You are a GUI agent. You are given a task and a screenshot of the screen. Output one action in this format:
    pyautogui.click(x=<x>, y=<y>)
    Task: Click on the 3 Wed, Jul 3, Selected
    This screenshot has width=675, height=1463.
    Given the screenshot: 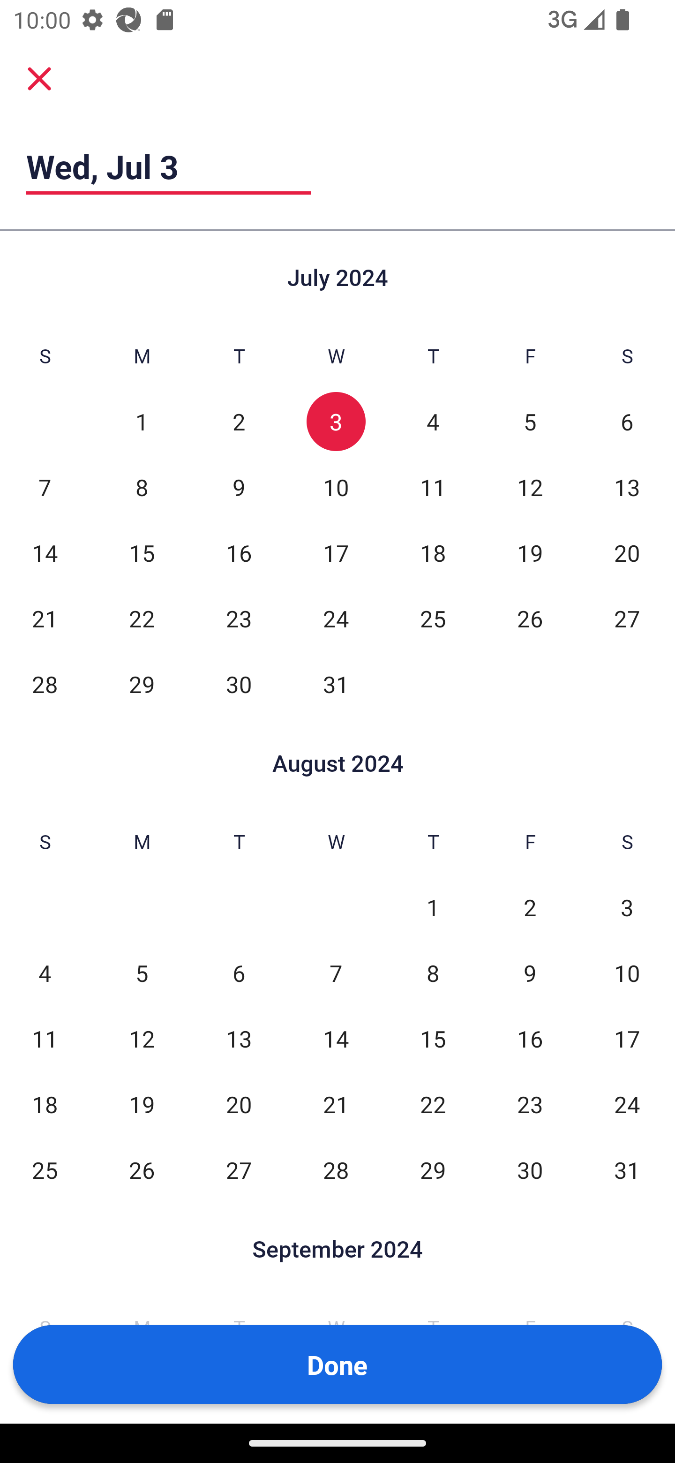 What is the action you would take?
    pyautogui.click(x=336, y=422)
    